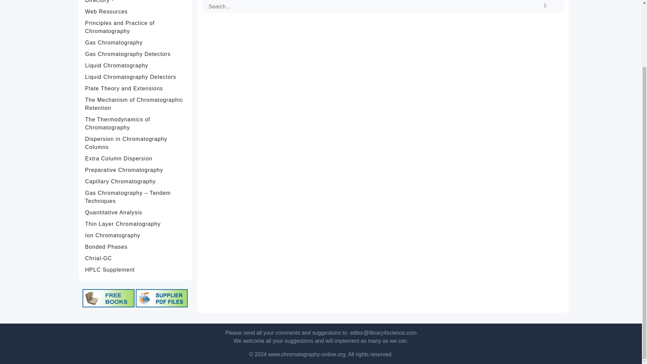 This screenshot has height=364, width=647. What do you see at coordinates (135, 27) in the screenshot?
I see `Principles and Practice of Chromatography` at bounding box center [135, 27].